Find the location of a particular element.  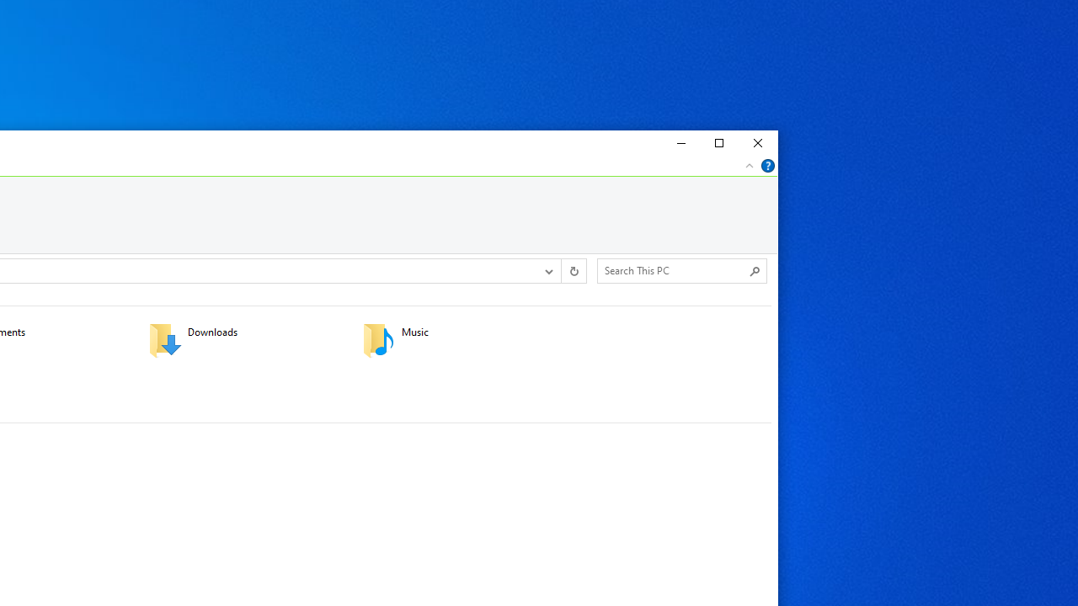

Downloads is located at coordinates (245, 340).